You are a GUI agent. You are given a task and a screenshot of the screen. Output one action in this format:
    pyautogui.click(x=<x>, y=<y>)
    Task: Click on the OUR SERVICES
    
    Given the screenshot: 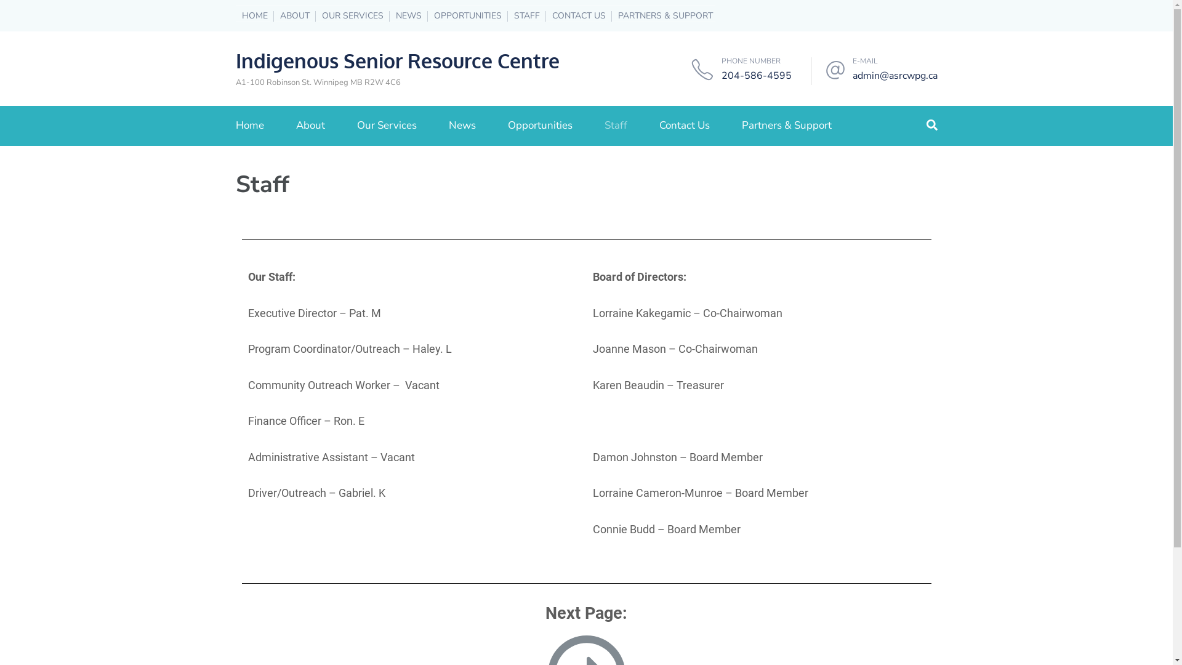 What is the action you would take?
    pyautogui.click(x=349, y=16)
    